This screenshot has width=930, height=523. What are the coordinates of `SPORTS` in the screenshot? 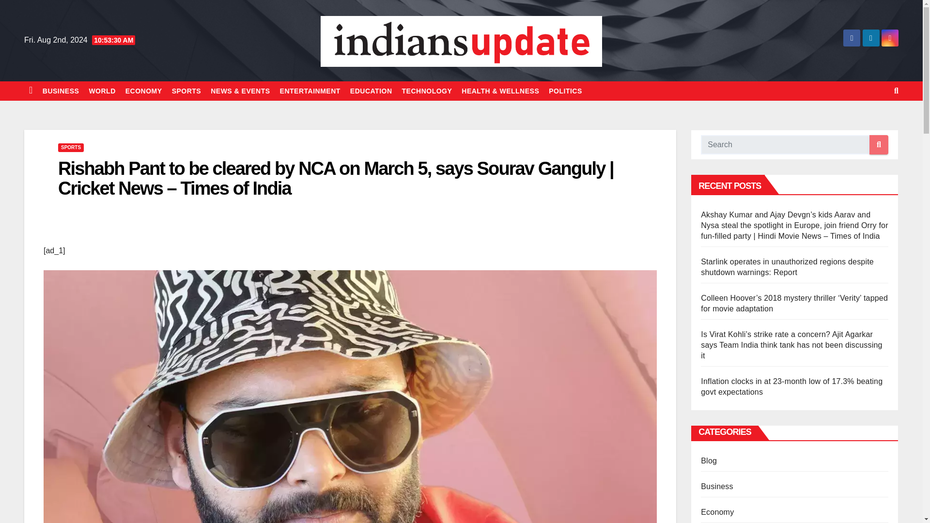 It's located at (71, 147).